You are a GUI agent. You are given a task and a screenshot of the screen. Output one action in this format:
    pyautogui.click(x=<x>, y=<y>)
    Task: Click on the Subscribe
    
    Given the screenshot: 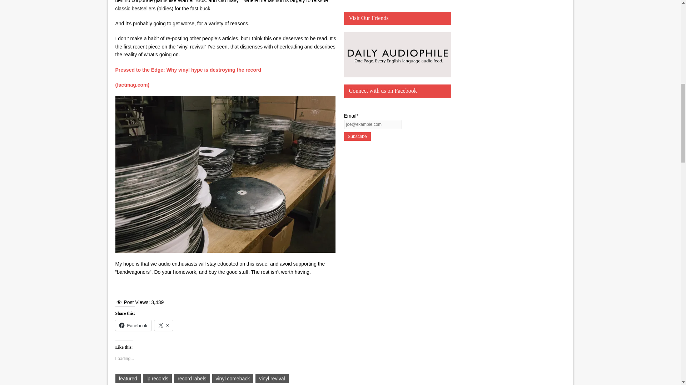 What is the action you would take?
    pyautogui.click(x=357, y=137)
    